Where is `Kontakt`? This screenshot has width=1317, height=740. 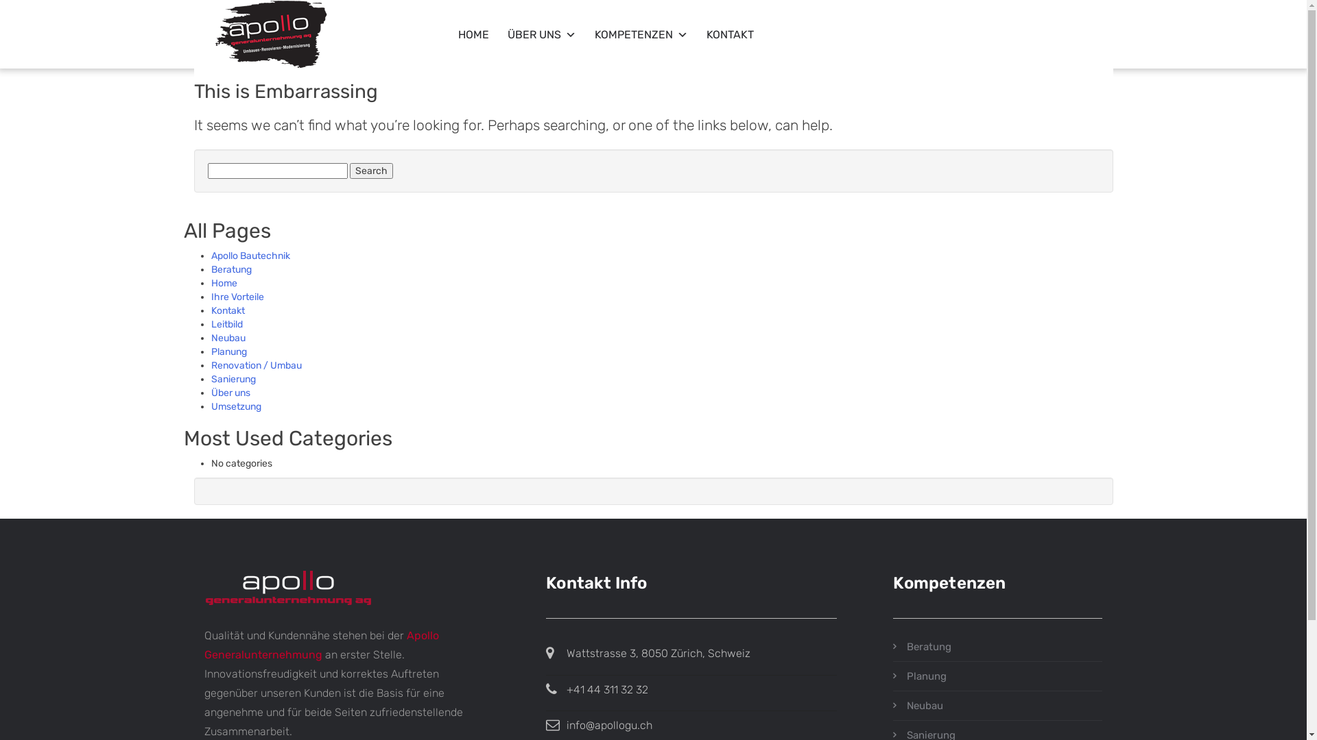 Kontakt is located at coordinates (228, 311).